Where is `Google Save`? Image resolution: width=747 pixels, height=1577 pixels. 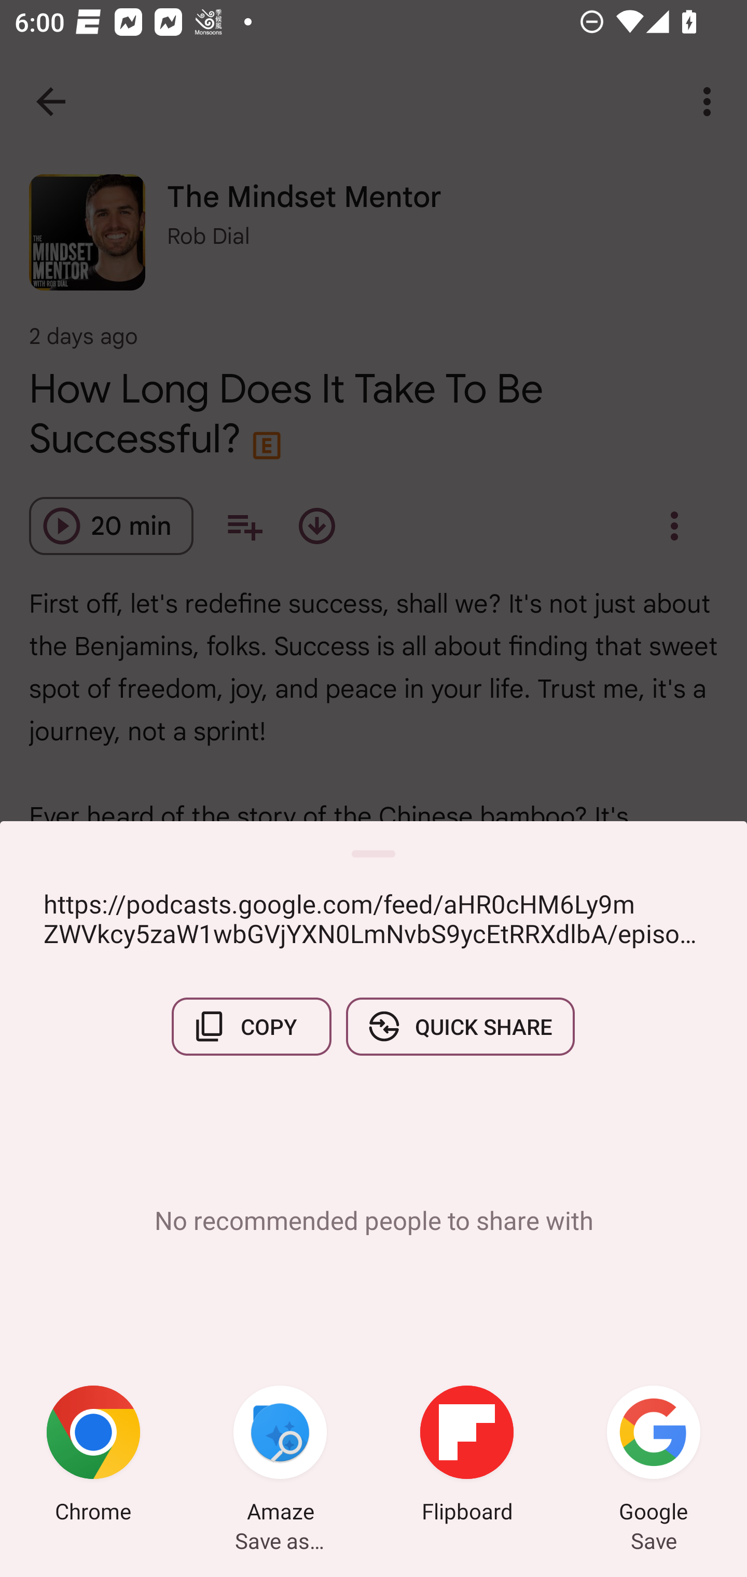 Google Save is located at coordinates (654, 1457).